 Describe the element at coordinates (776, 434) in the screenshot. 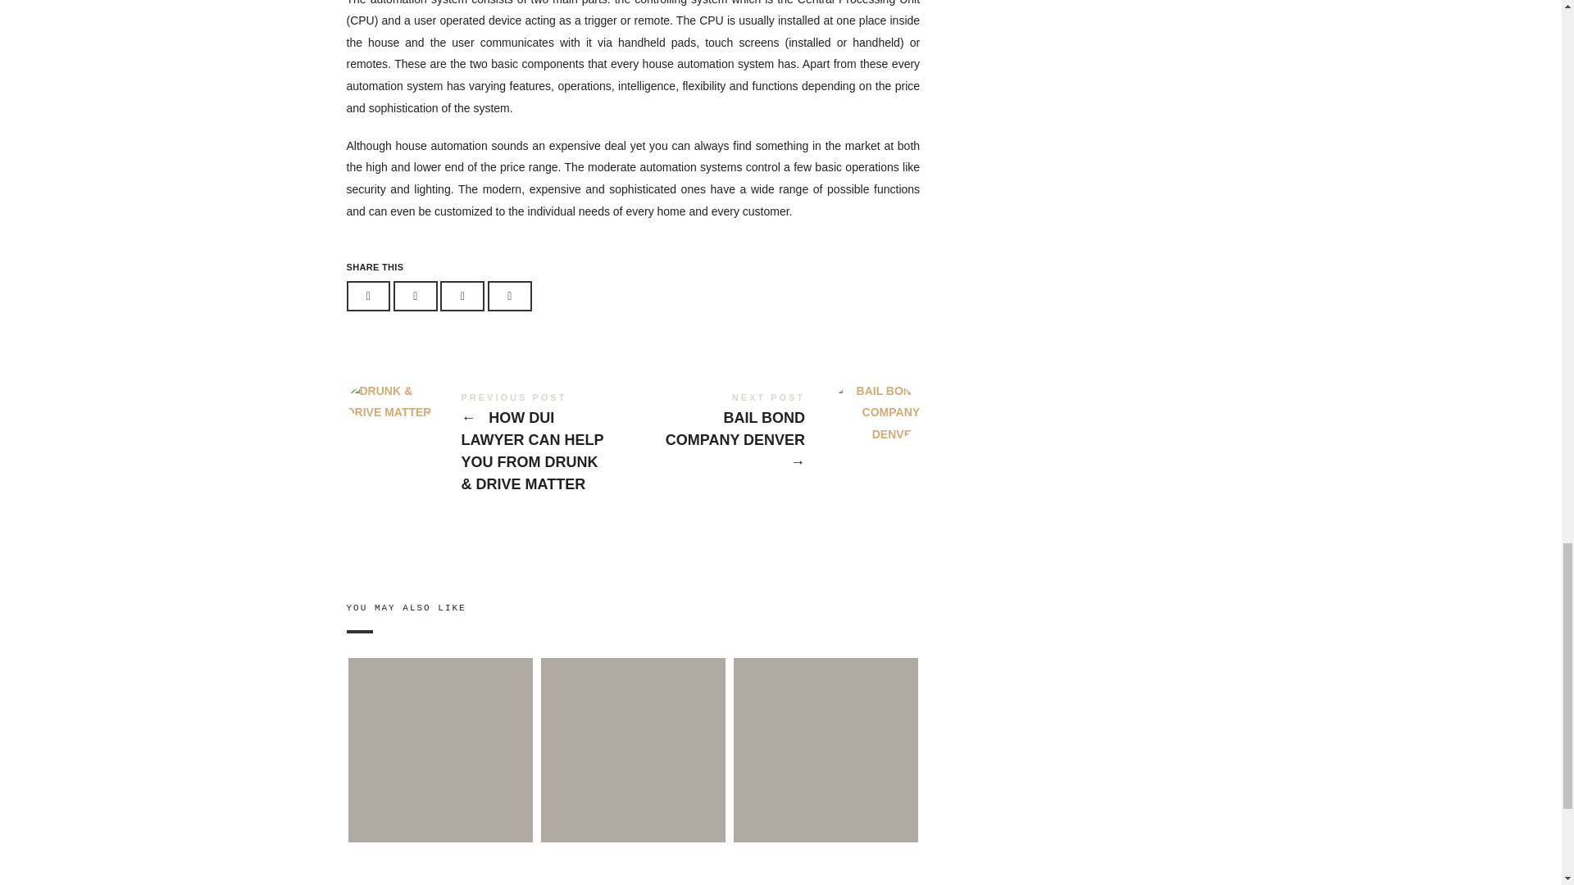

I see `BAIL BOND COMPANY DENVER` at that location.